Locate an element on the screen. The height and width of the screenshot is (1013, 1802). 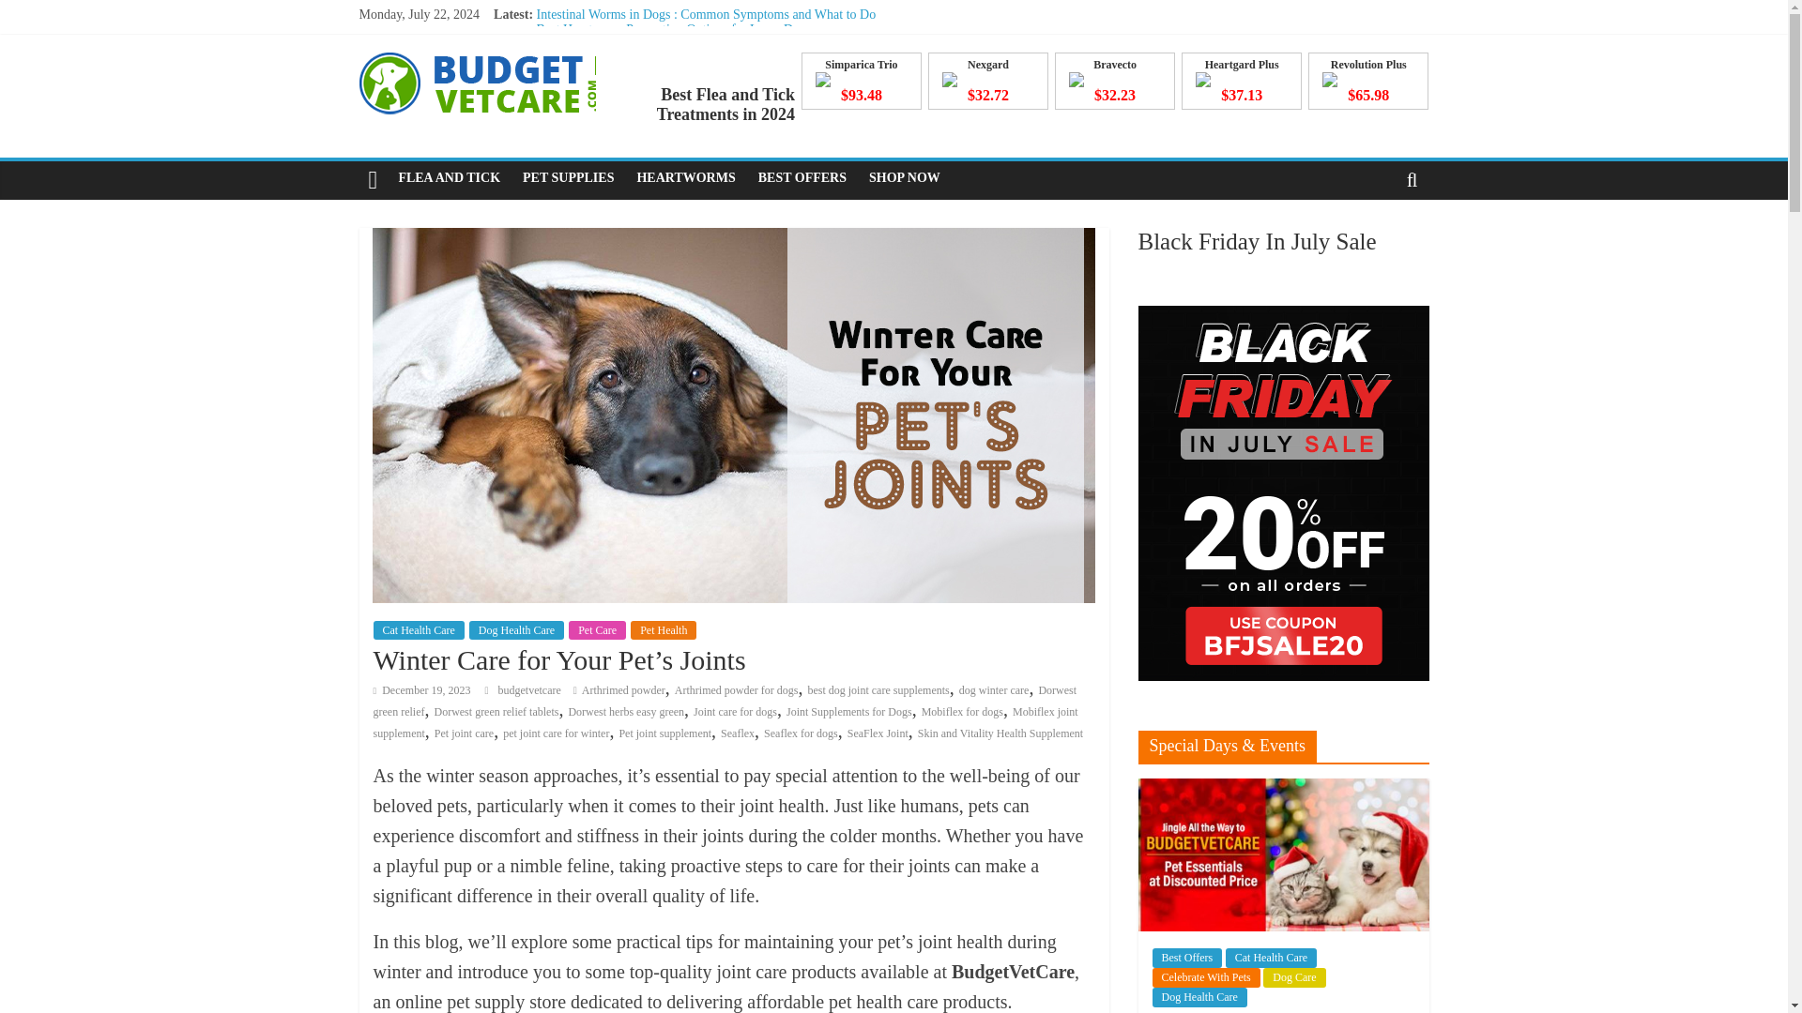
Pet Care is located at coordinates (597, 630).